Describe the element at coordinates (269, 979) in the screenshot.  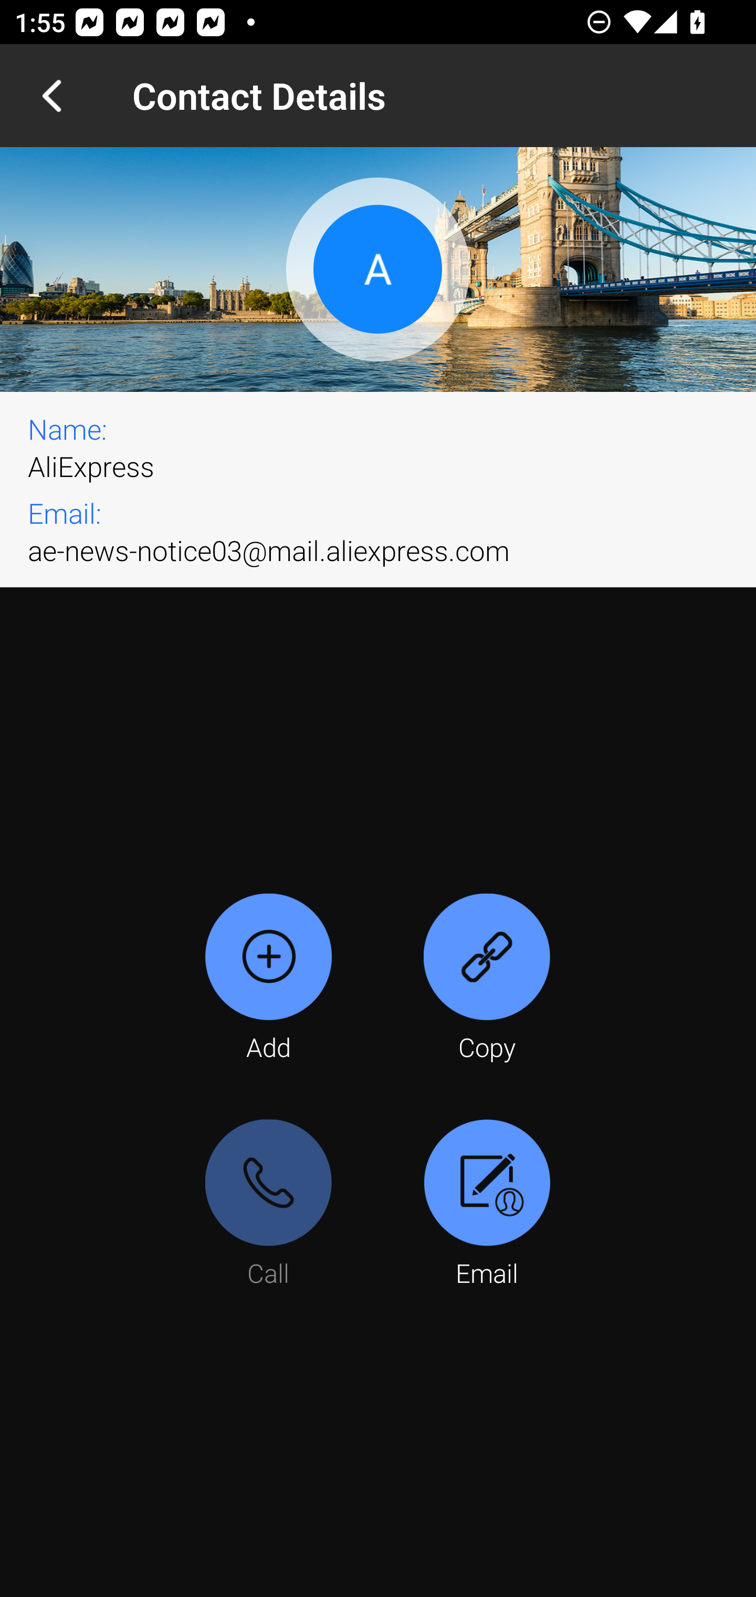
I see `Add` at that location.